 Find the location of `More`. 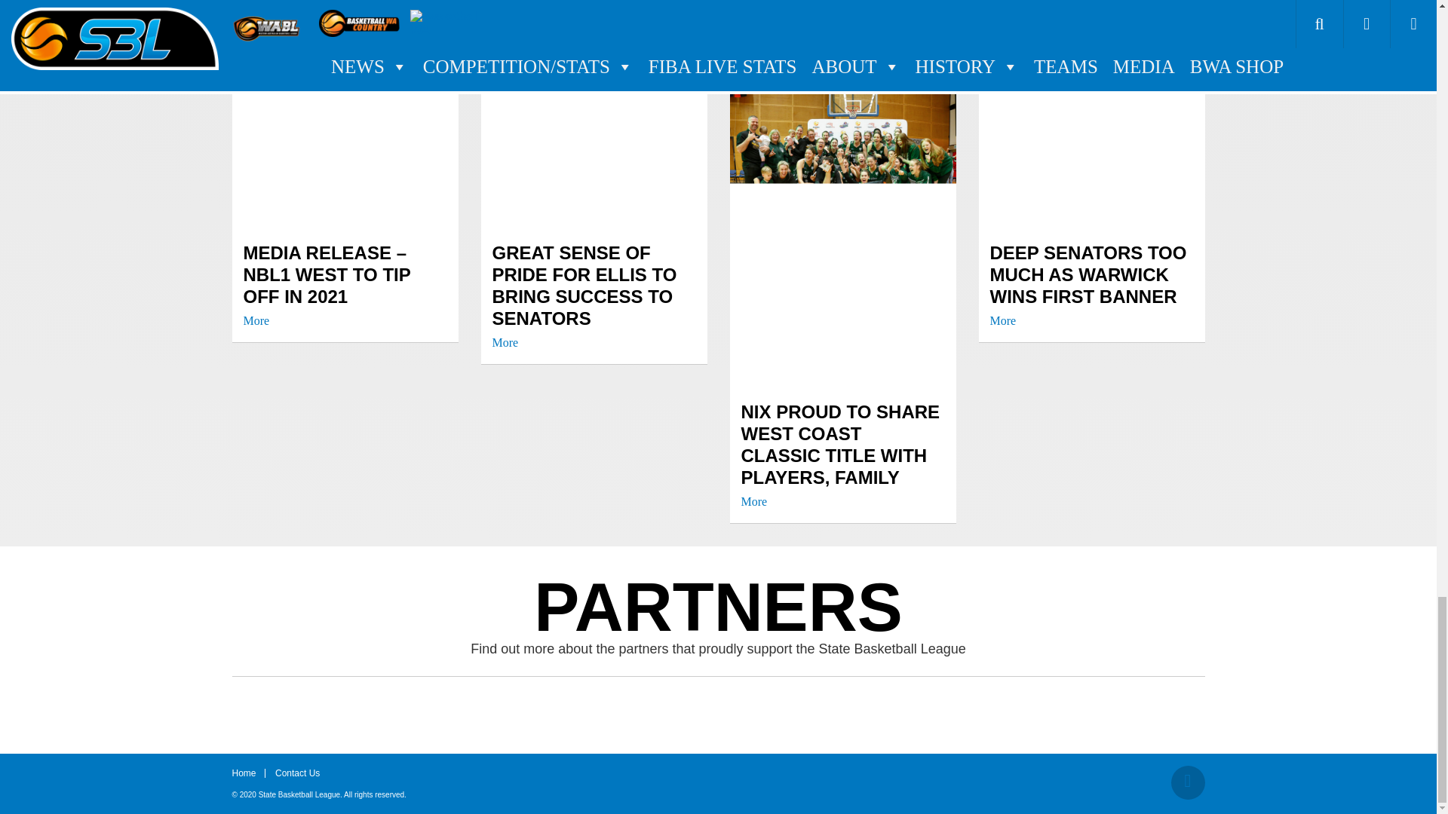

More is located at coordinates (256, 321).